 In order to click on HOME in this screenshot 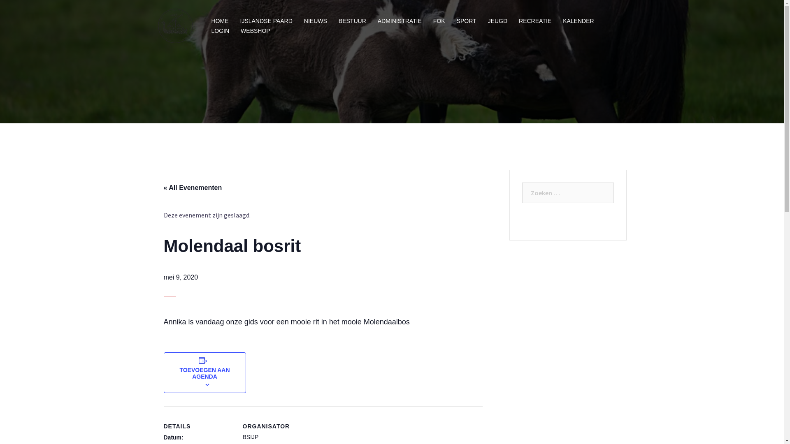, I will do `click(220, 21)`.